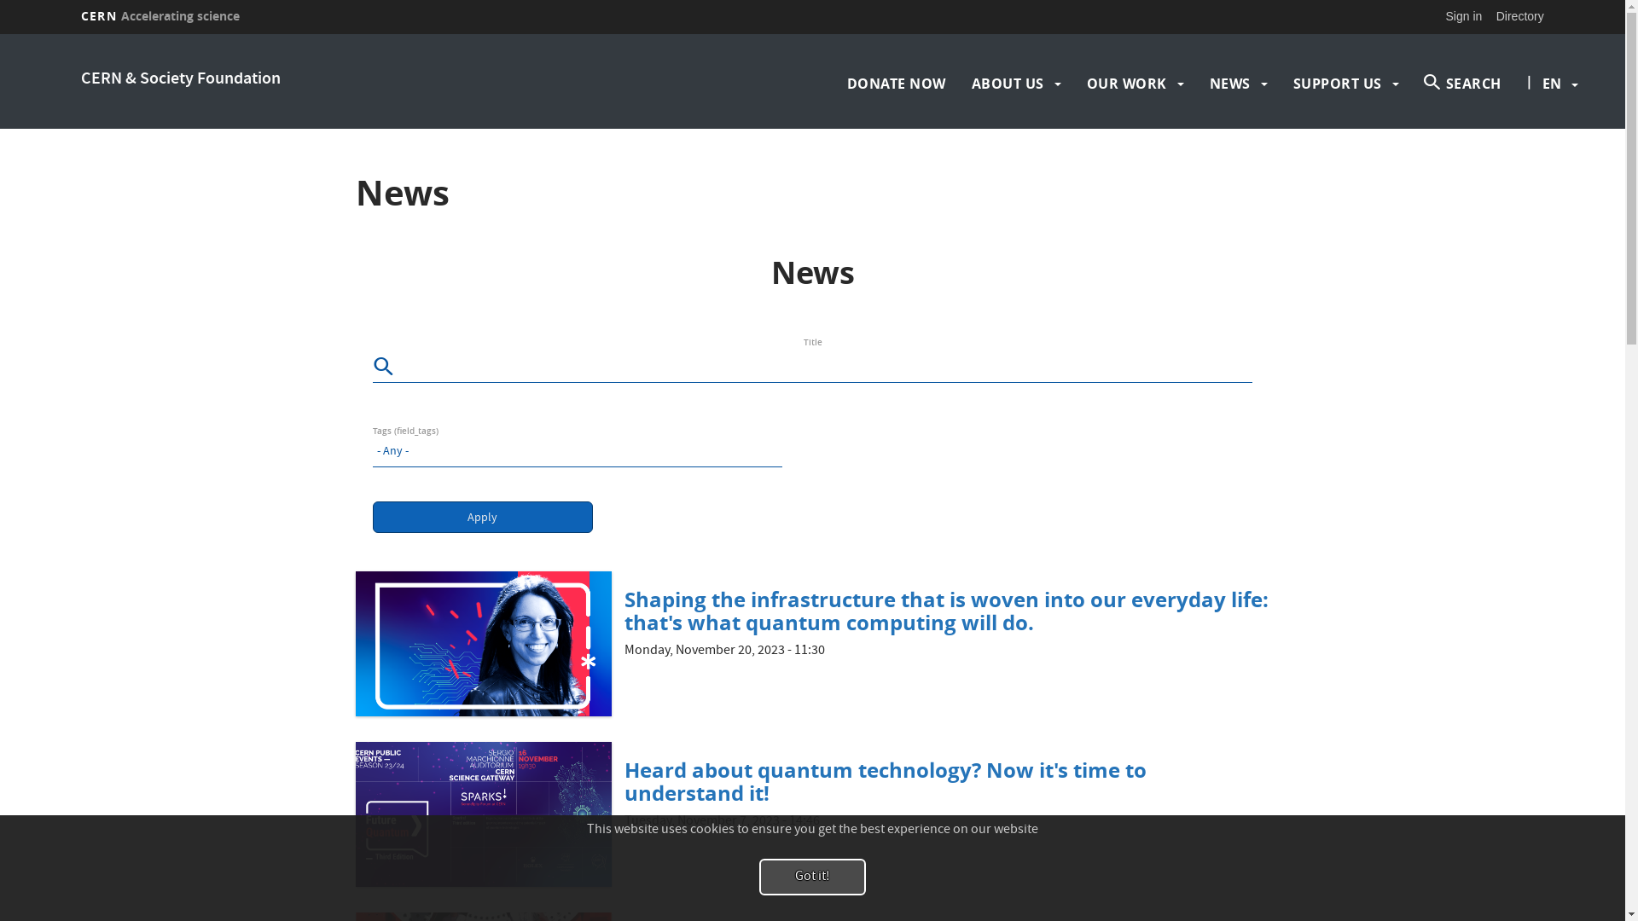  I want to click on Directory, so click(1520, 16).